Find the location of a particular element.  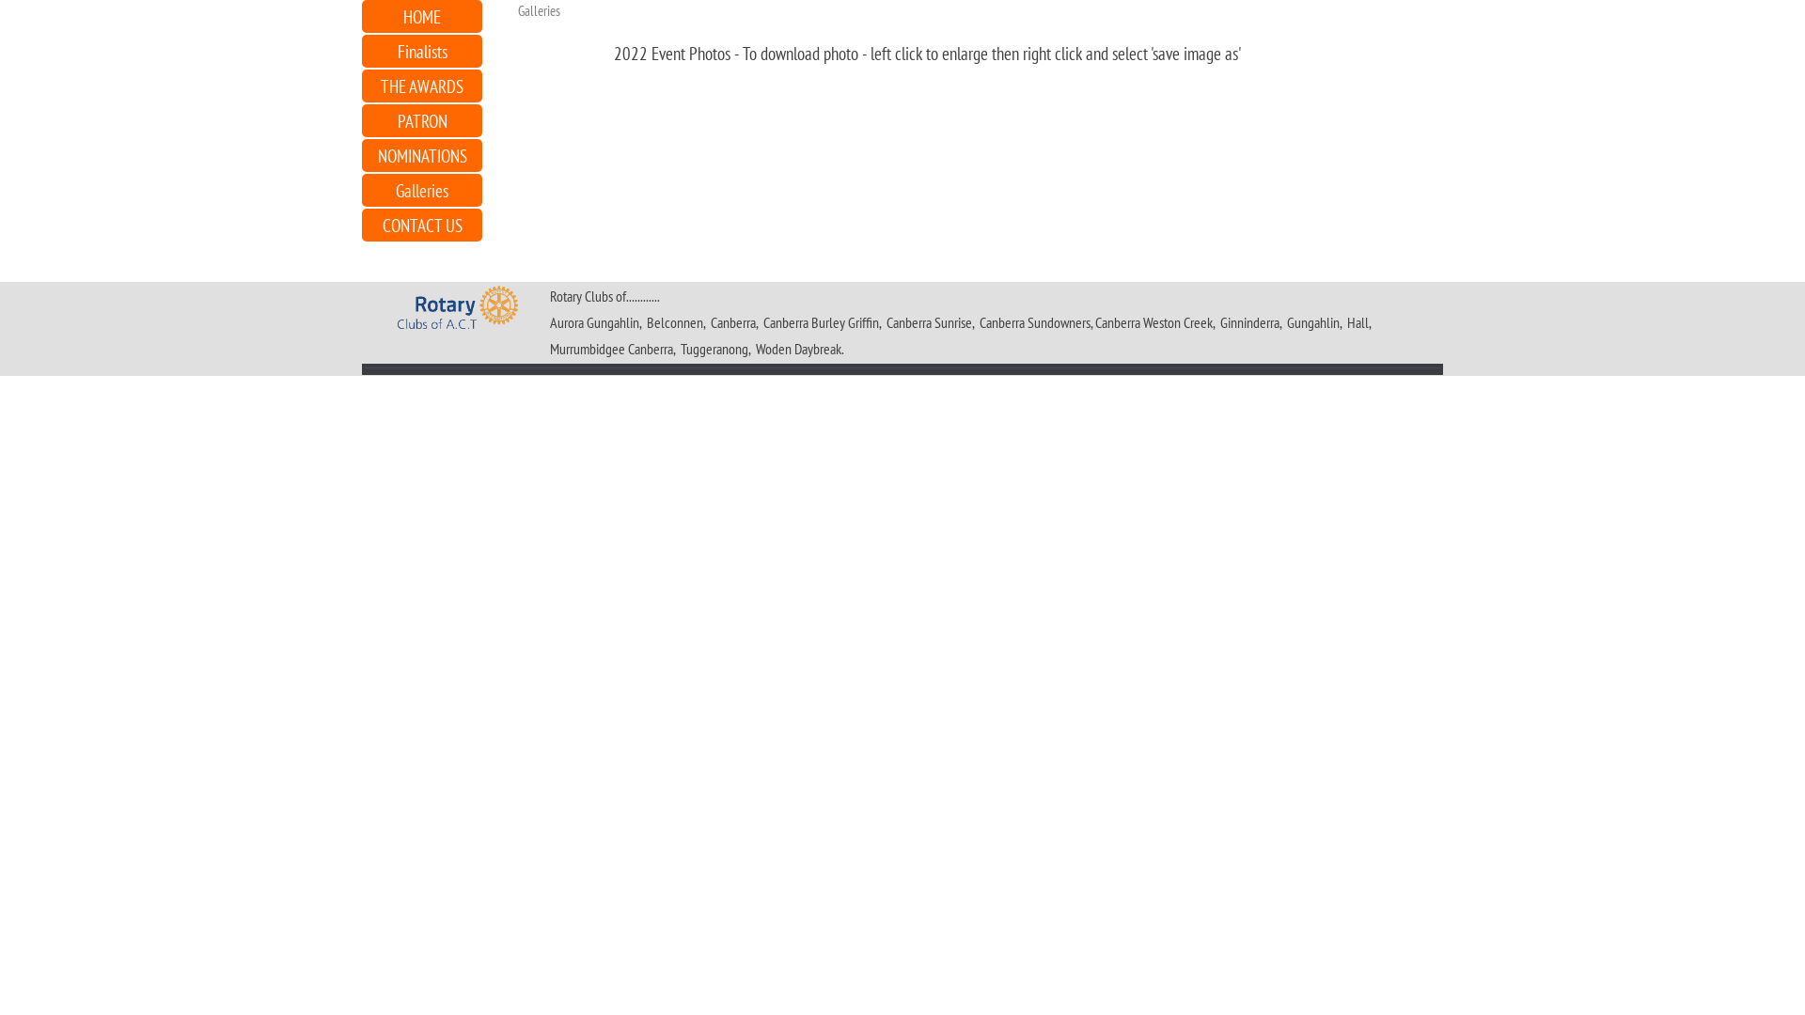

THE AWARDS is located at coordinates (422, 86).